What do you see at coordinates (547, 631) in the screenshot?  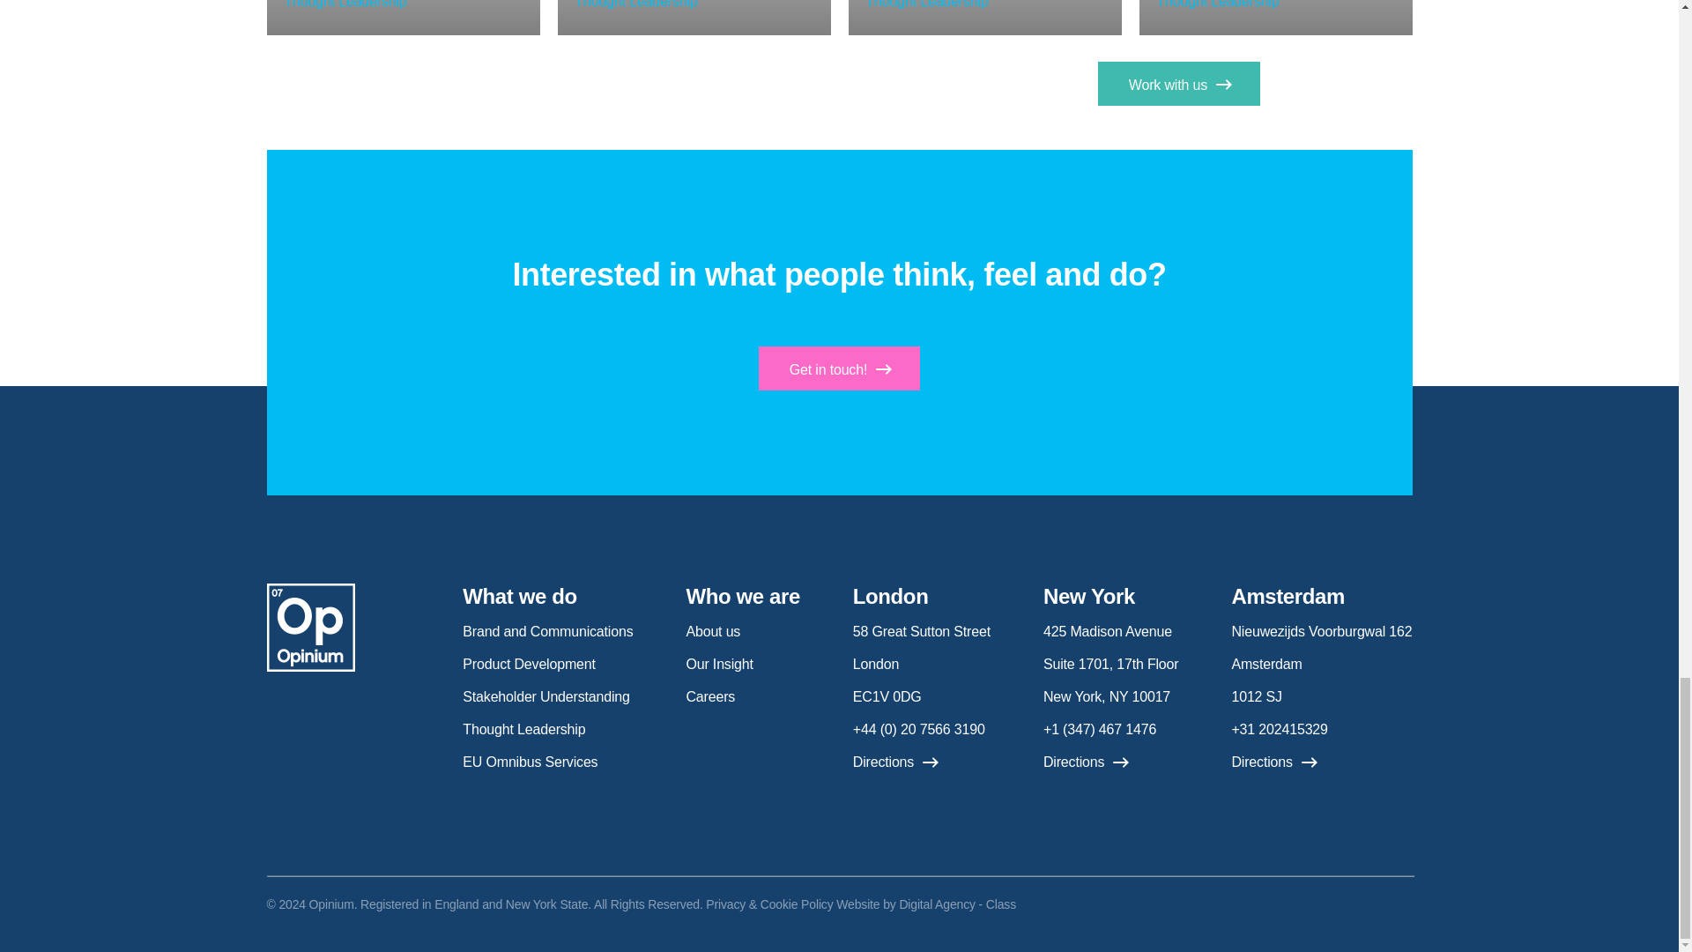 I see `Brand and Communications` at bounding box center [547, 631].